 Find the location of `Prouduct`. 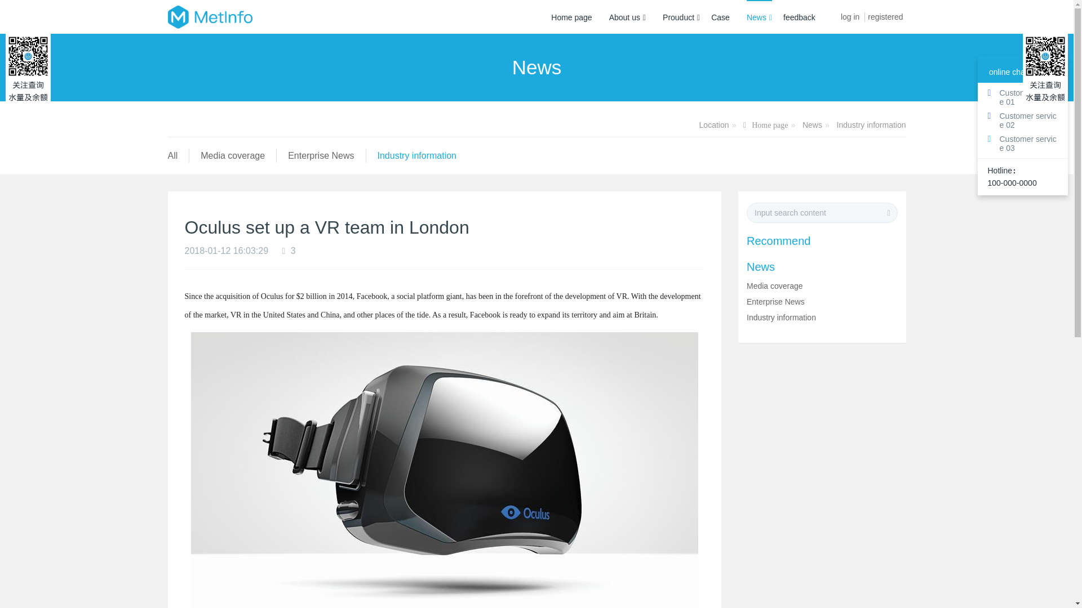

Prouduct is located at coordinates (681, 17).